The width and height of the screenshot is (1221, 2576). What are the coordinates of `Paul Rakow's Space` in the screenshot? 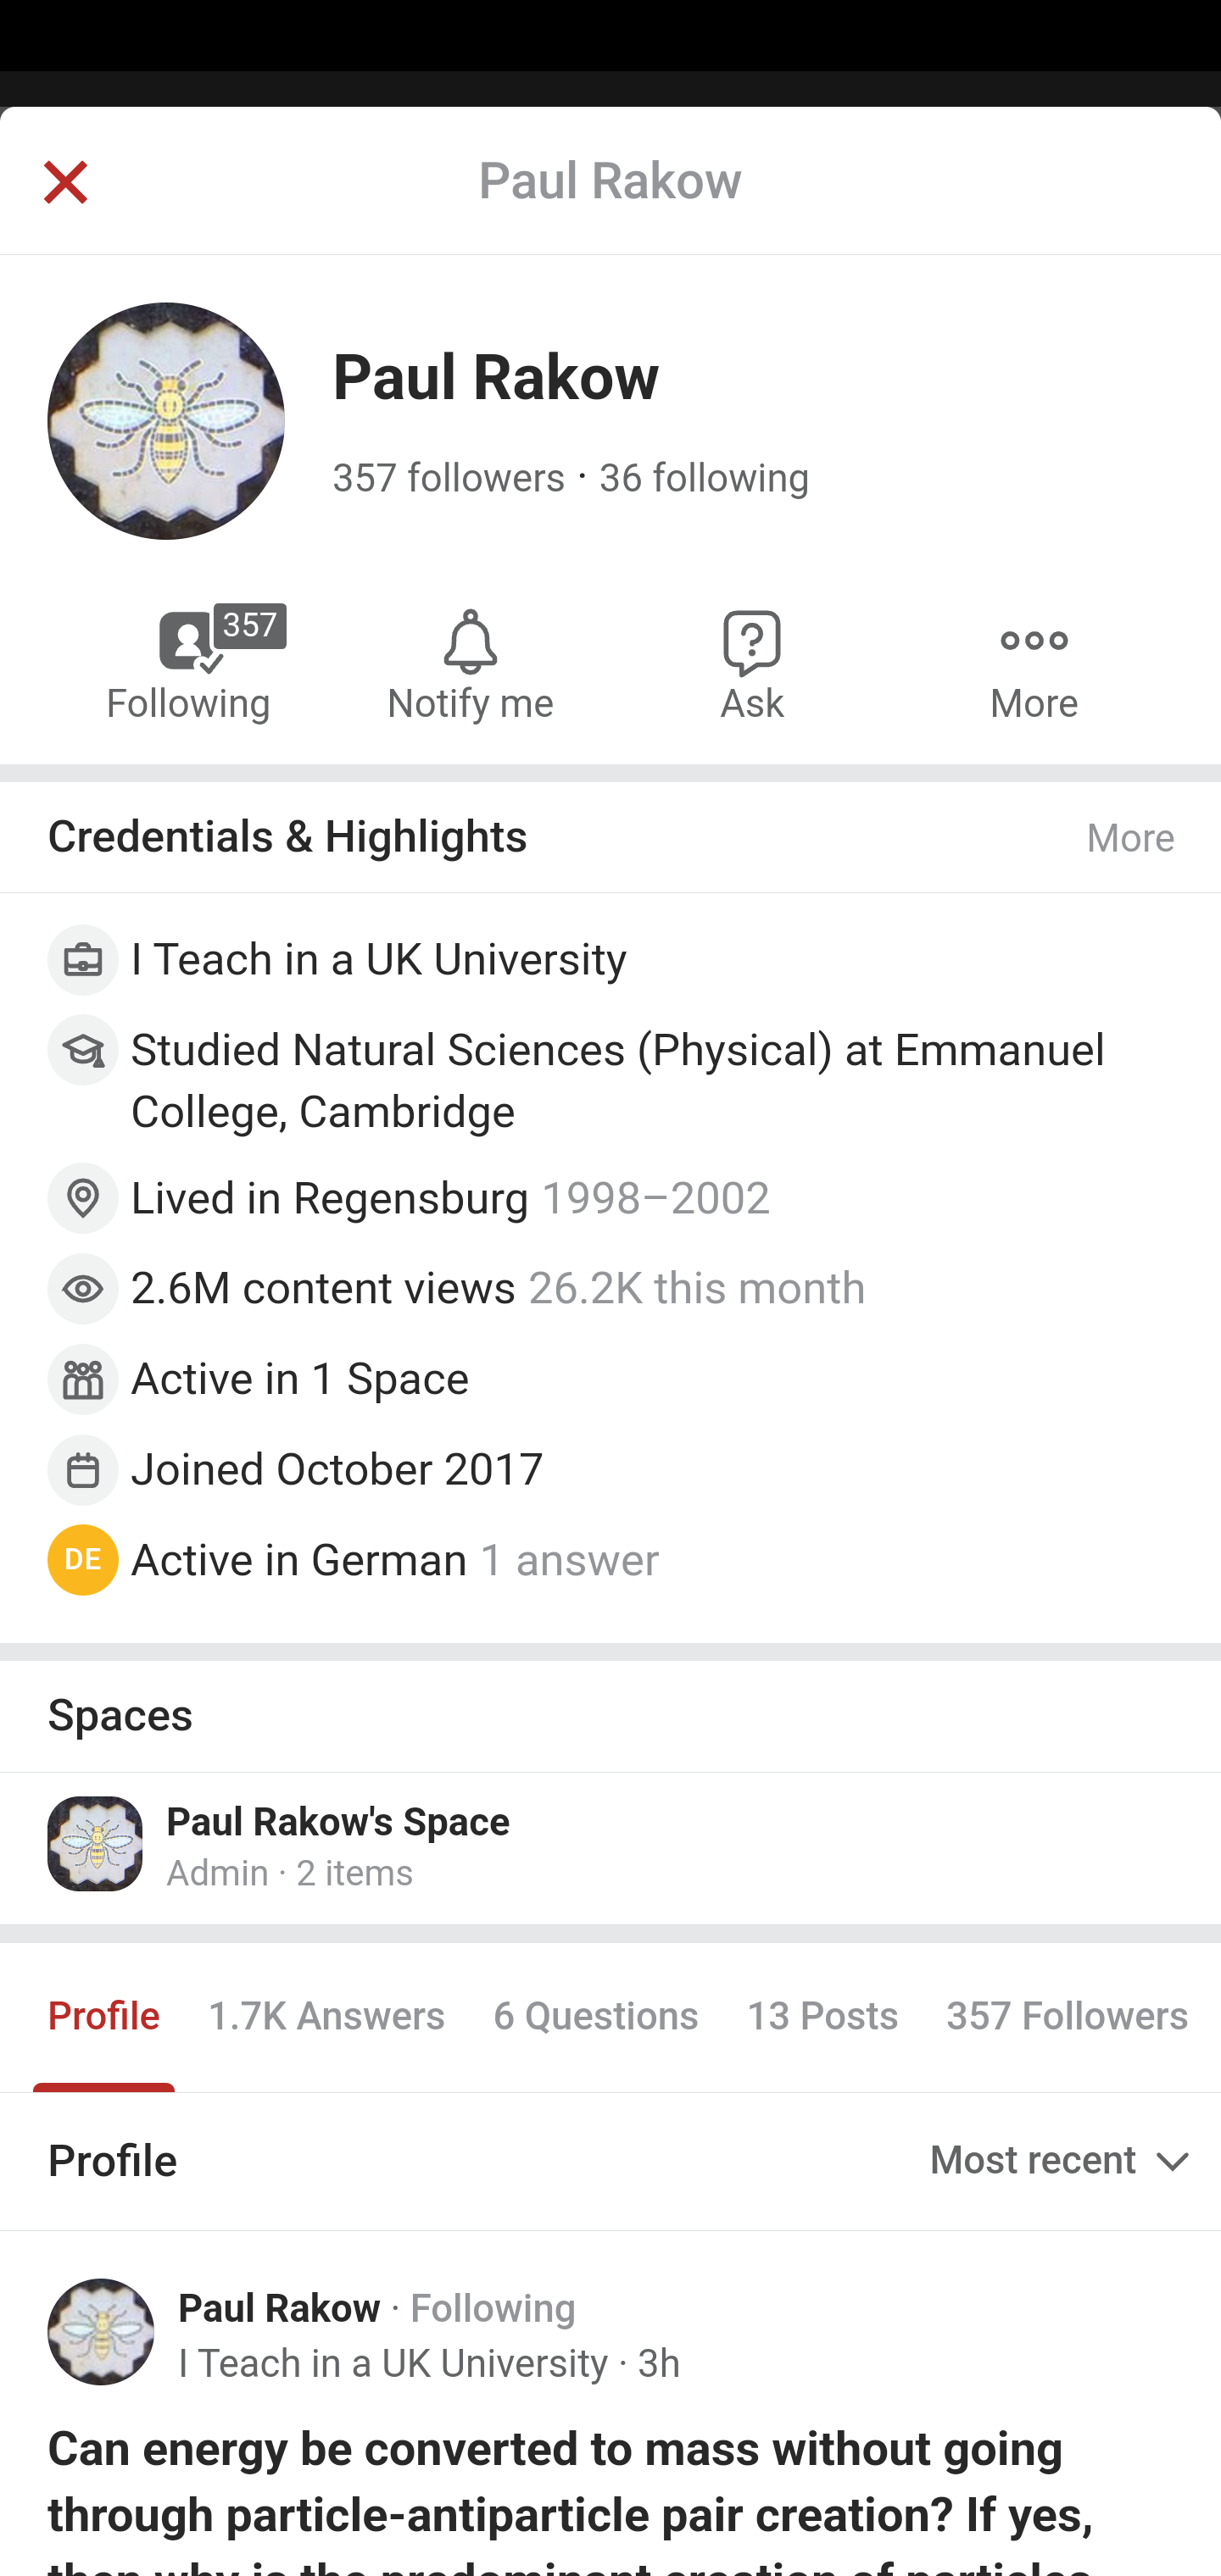 It's located at (339, 1820).